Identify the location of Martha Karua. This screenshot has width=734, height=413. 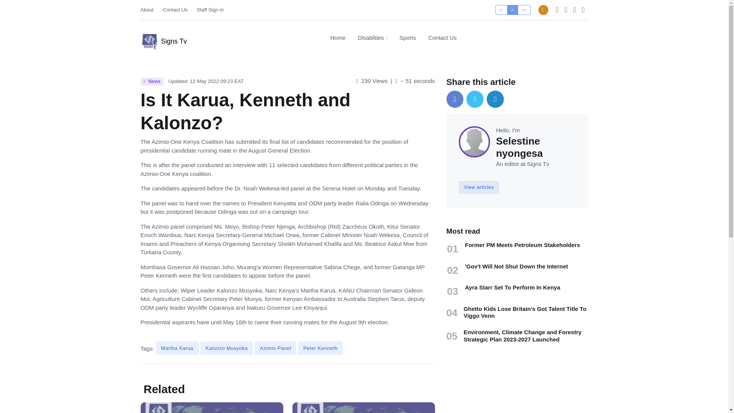
(177, 348).